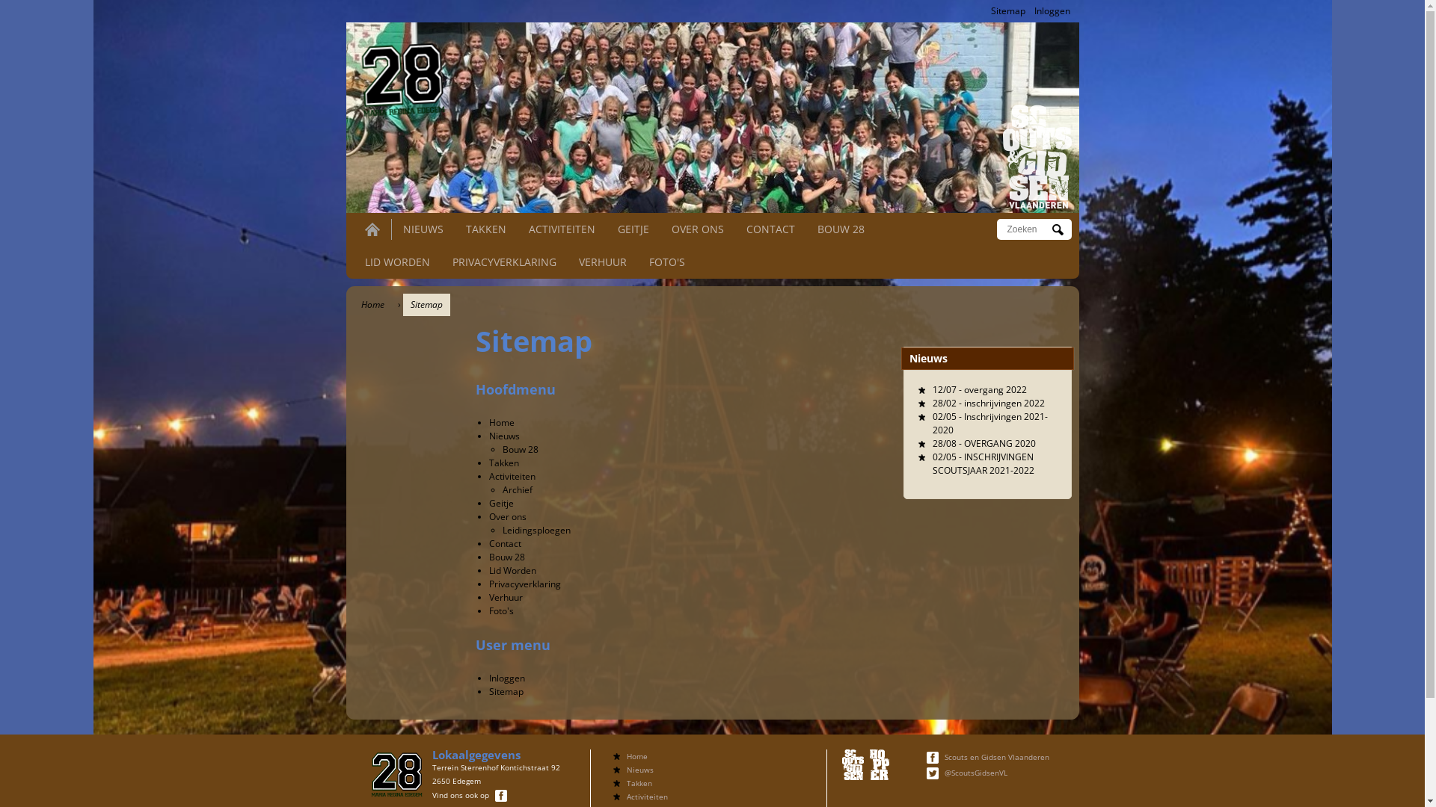  I want to click on Inschrijvingen 2021-2020, so click(989, 423).